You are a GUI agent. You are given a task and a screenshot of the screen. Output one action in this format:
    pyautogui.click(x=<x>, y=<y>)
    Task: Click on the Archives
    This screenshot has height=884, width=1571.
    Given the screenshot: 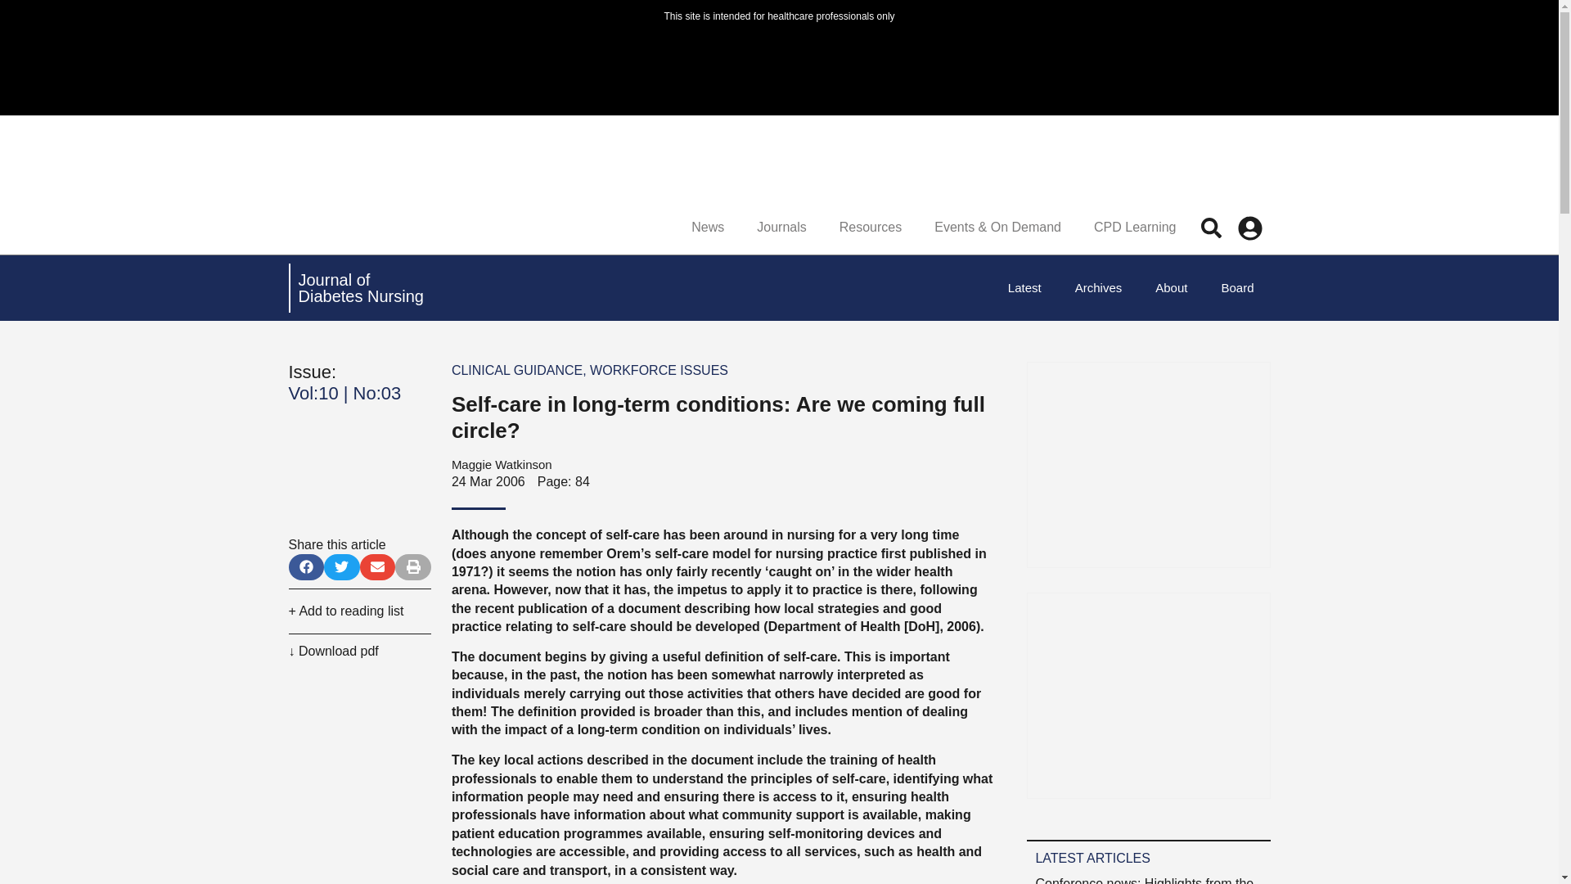 What is the action you would take?
    pyautogui.click(x=1237, y=288)
    